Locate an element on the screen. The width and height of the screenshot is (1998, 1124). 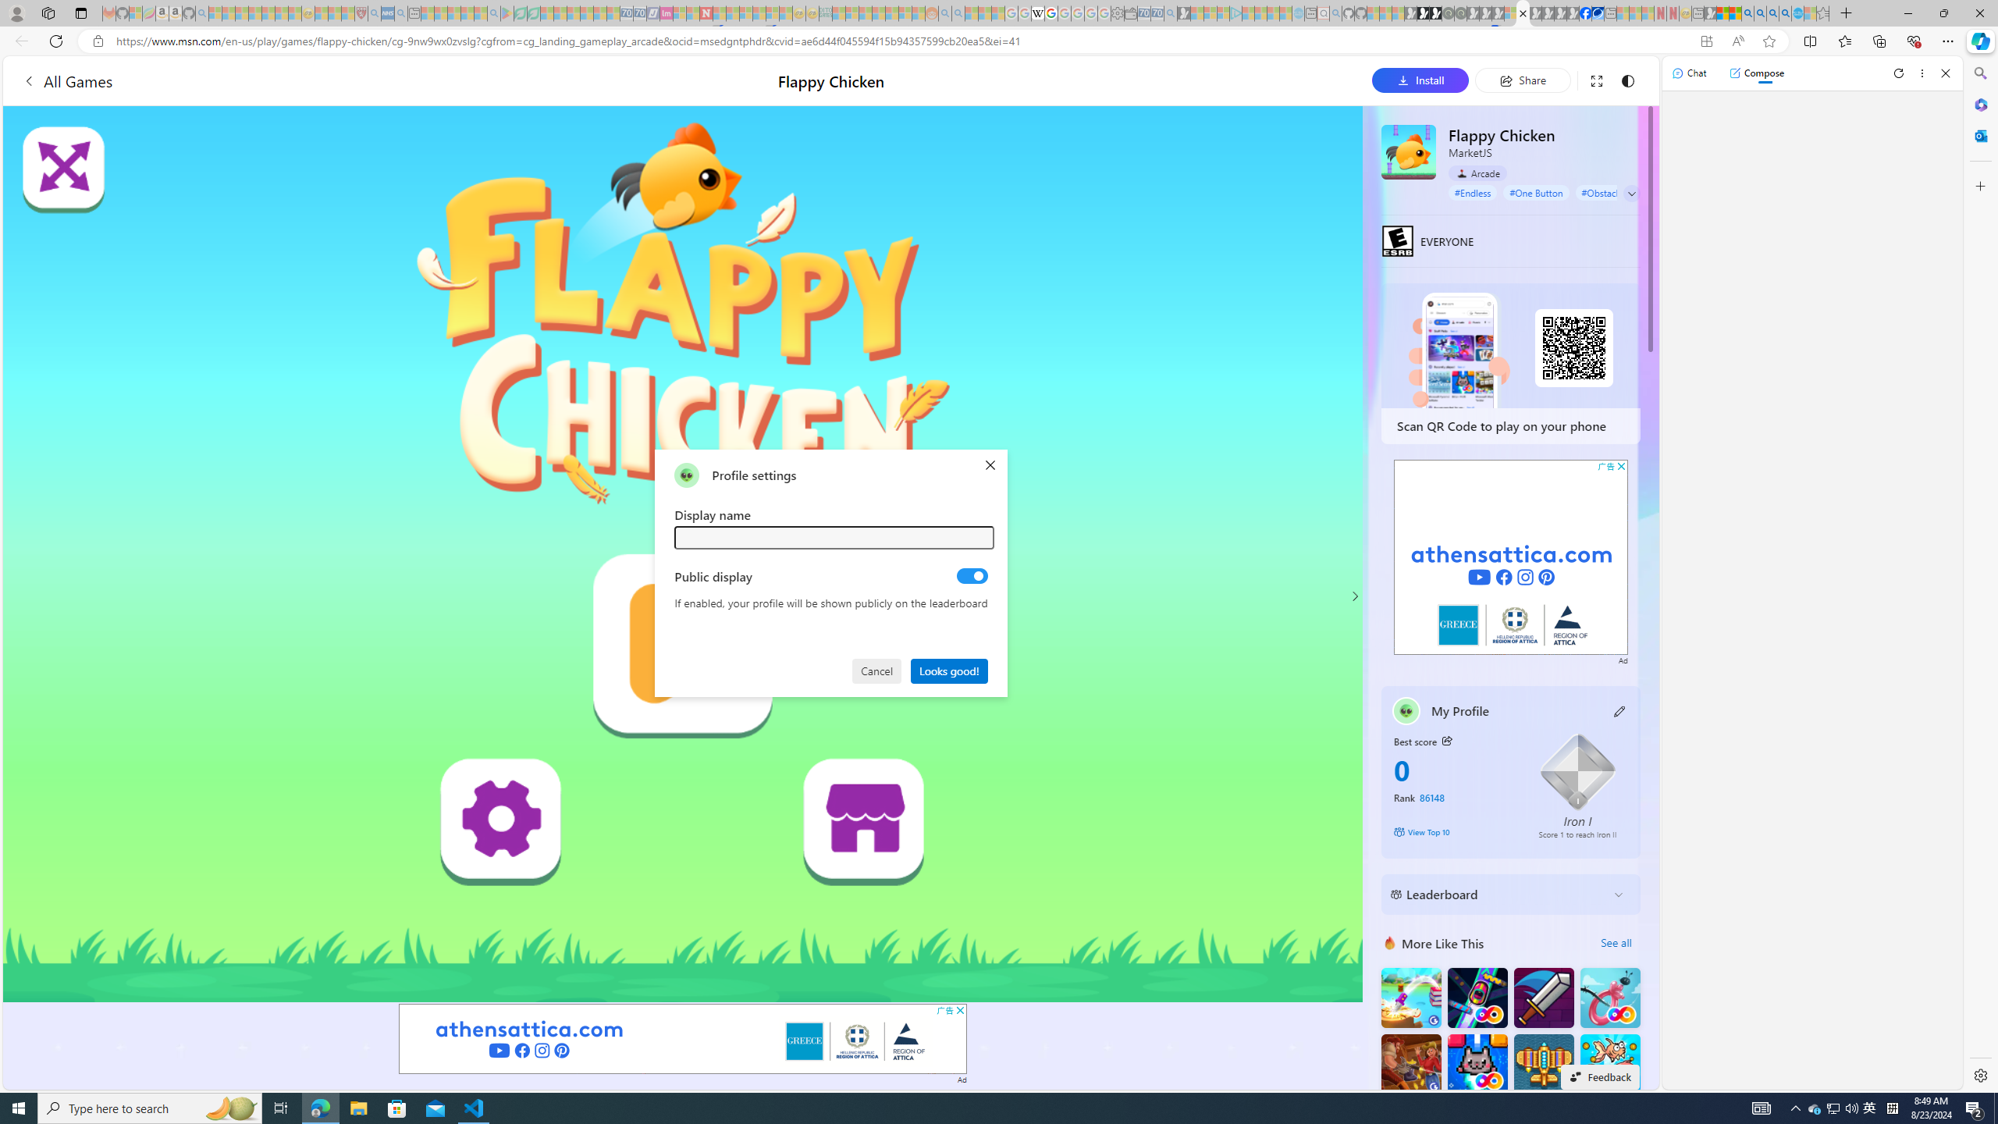
All Games is located at coordinates (292, 80).